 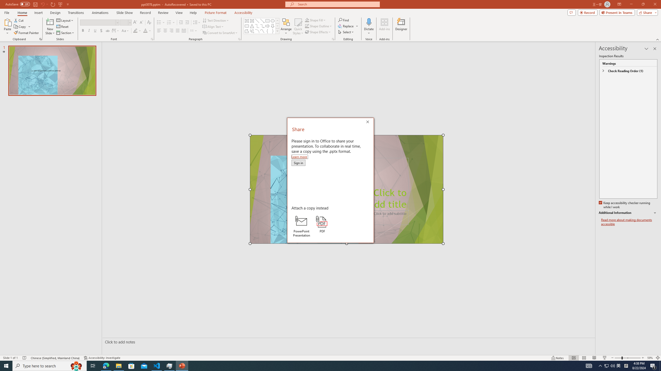 I want to click on Change Case, so click(x=125, y=31).